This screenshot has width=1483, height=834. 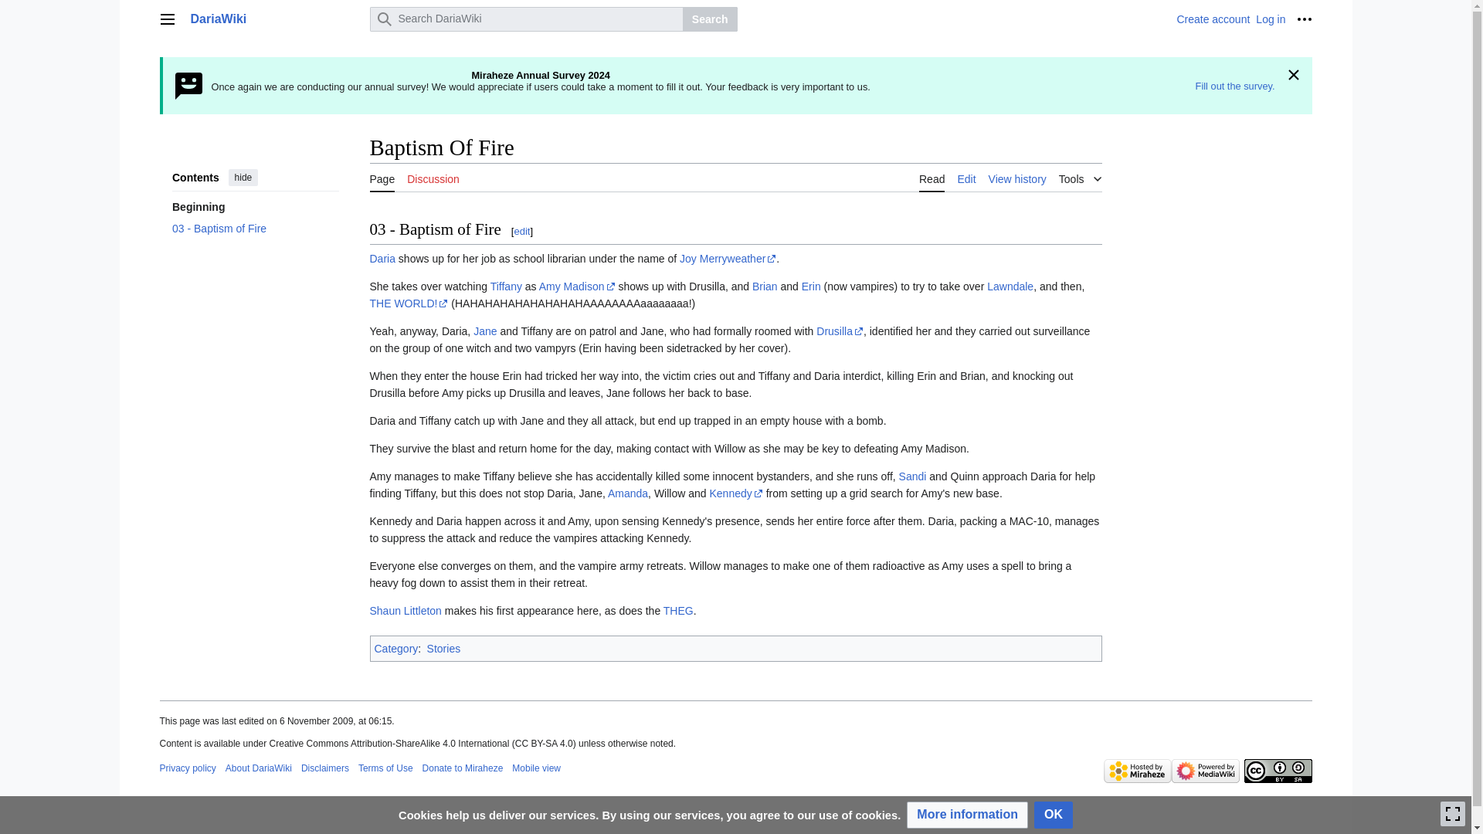 What do you see at coordinates (1271, 19) in the screenshot?
I see `Log in` at bounding box center [1271, 19].